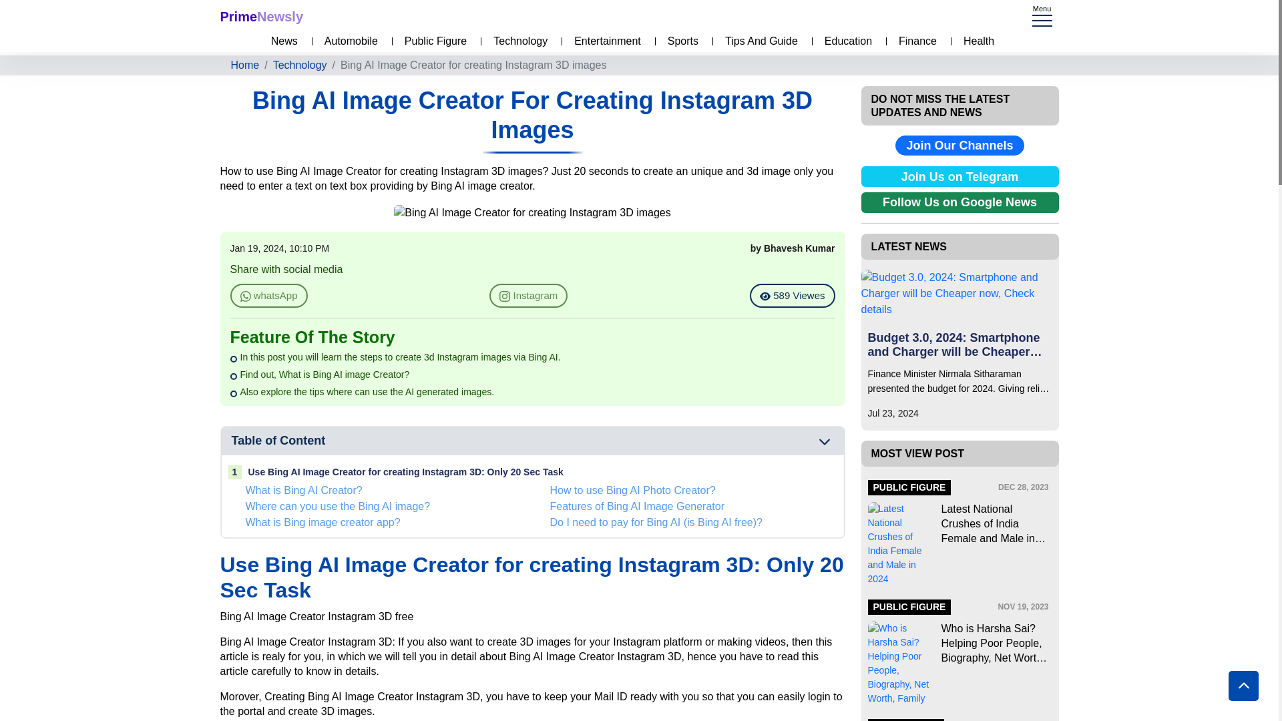  Describe the element at coordinates (245, 65) in the screenshot. I see `Home` at that location.